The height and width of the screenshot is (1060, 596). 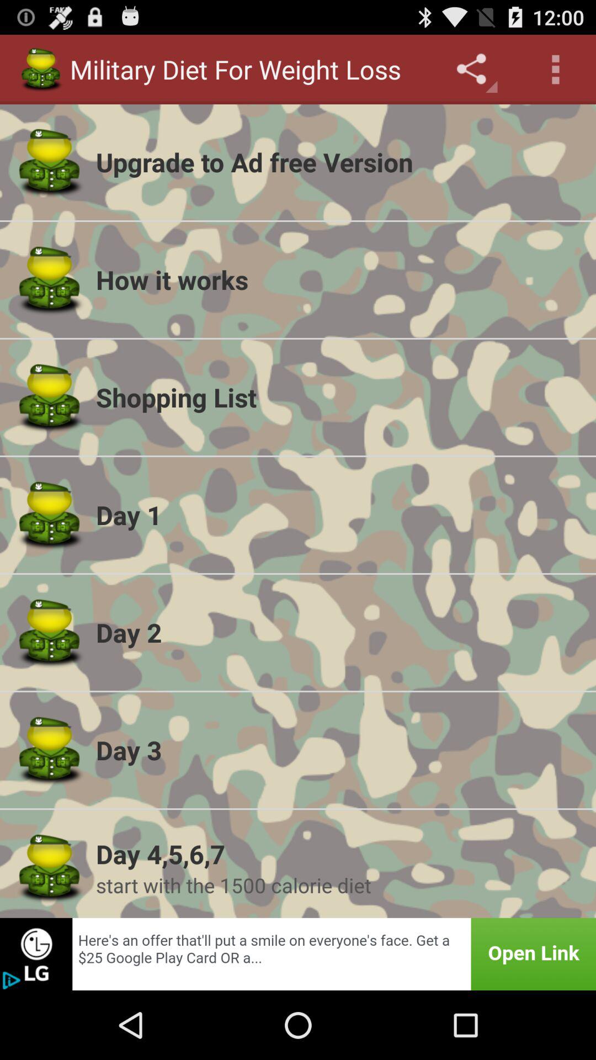 I want to click on choose day 3 icon, so click(x=339, y=750).